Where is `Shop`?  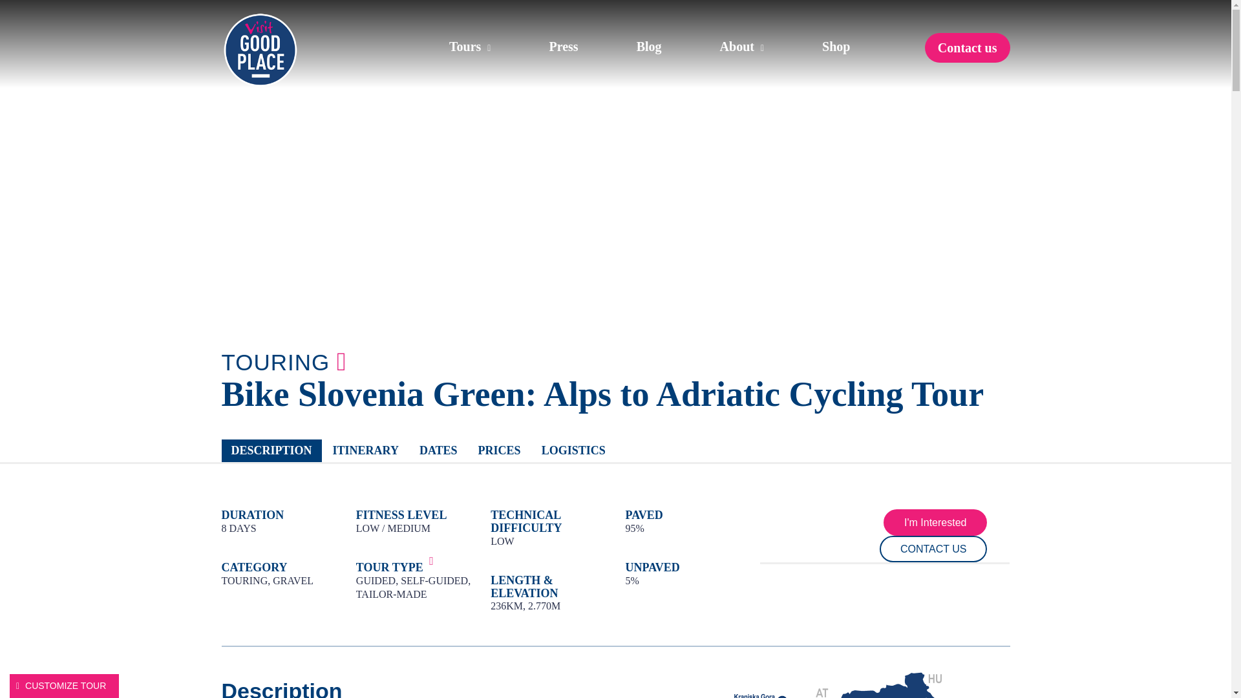 Shop is located at coordinates (863, 47).